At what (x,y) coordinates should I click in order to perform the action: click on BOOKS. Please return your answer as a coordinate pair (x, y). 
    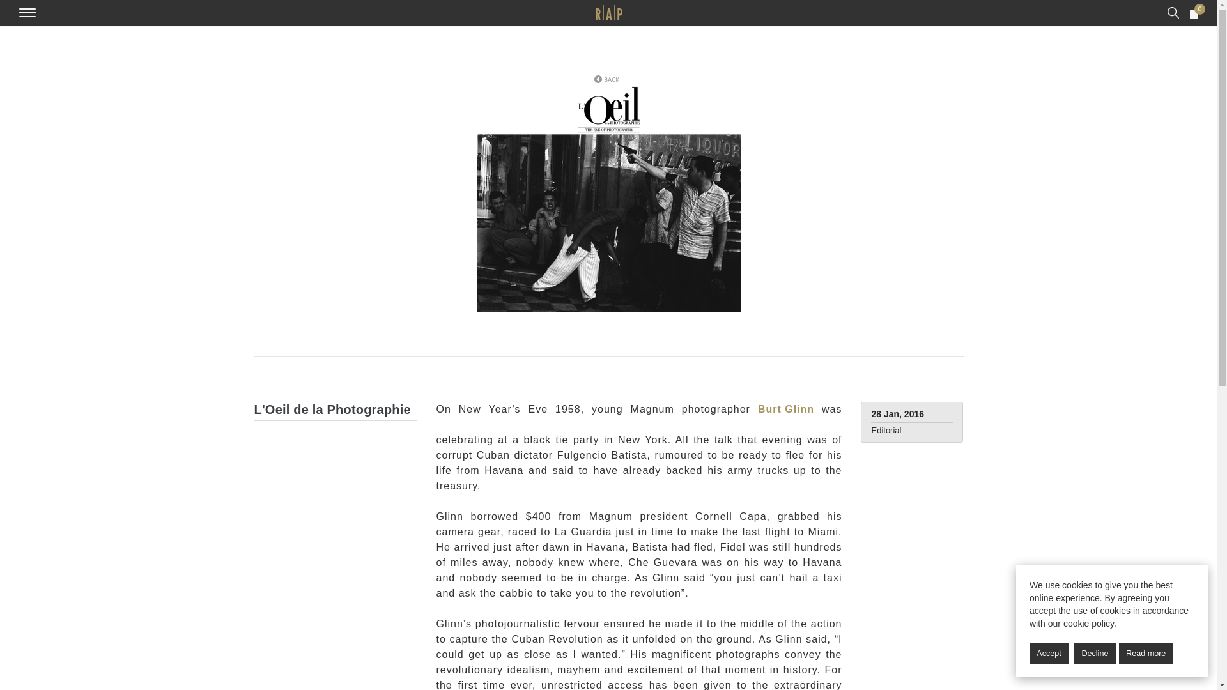
    Looking at the image, I should click on (608, 77).